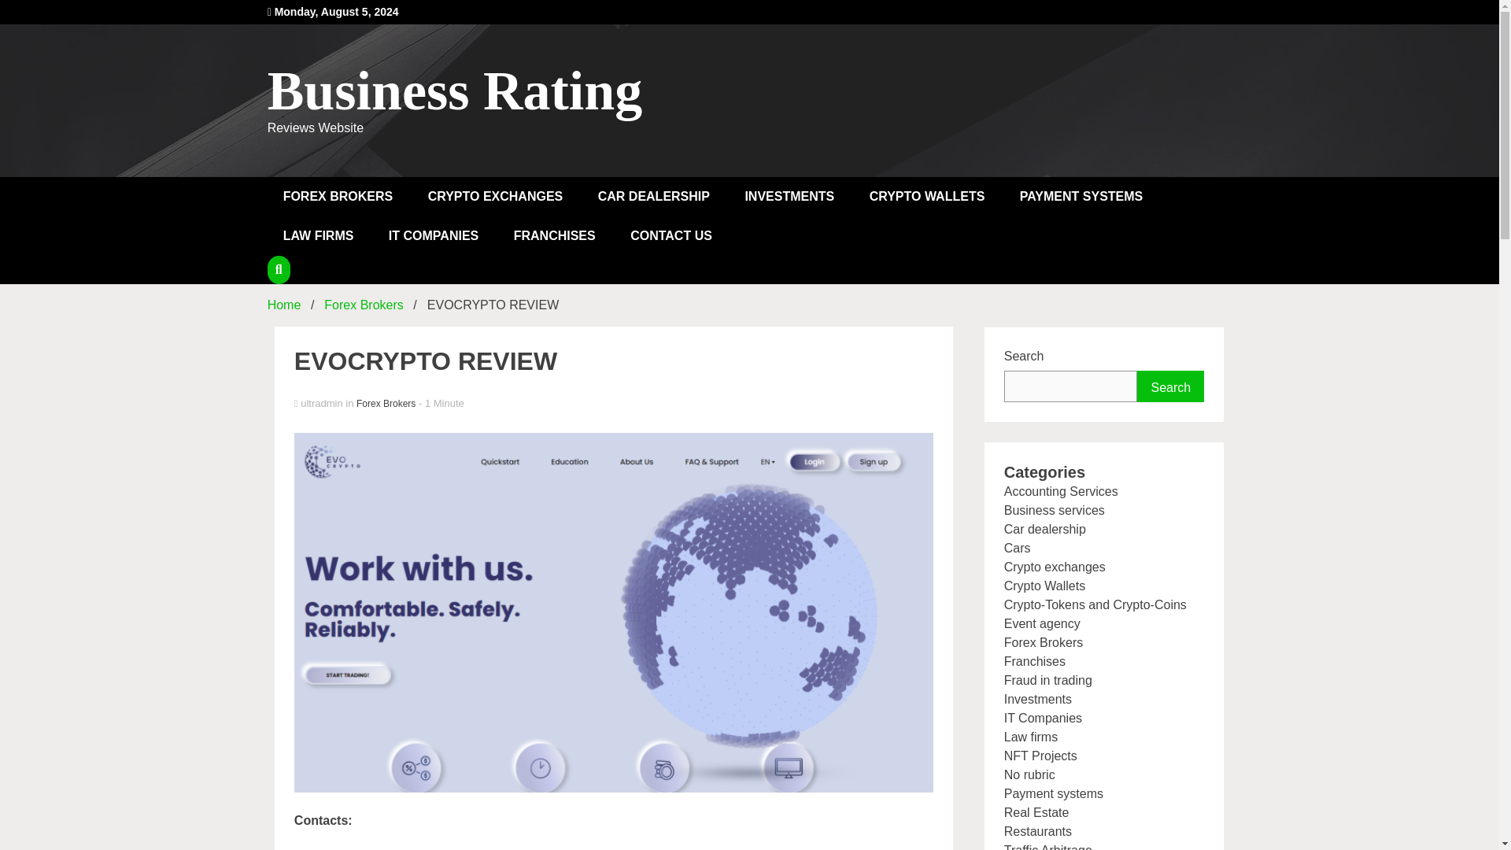 The height and width of the screenshot is (850, 1511). Describe the element at coordinates (671, 236) in the screenshot. I see `CONTACT US` at that location.